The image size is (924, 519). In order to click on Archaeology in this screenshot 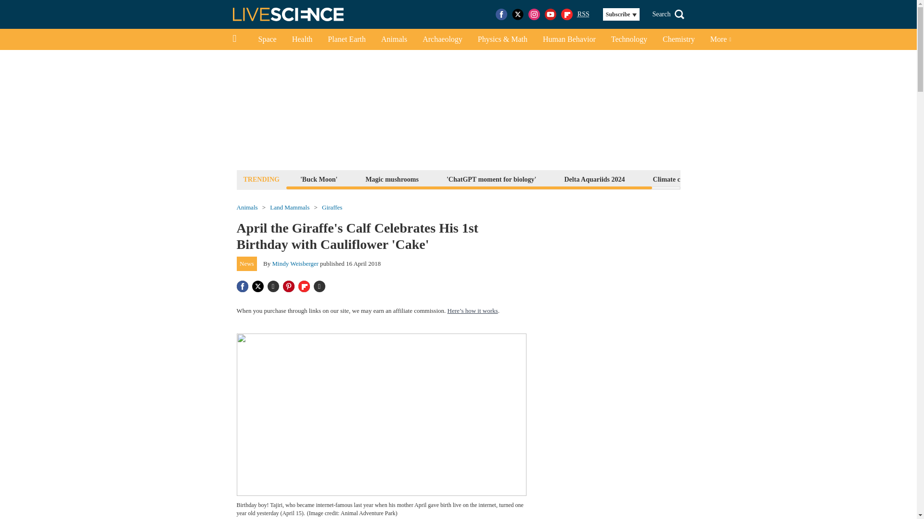, I will do `click(443, 39)`.